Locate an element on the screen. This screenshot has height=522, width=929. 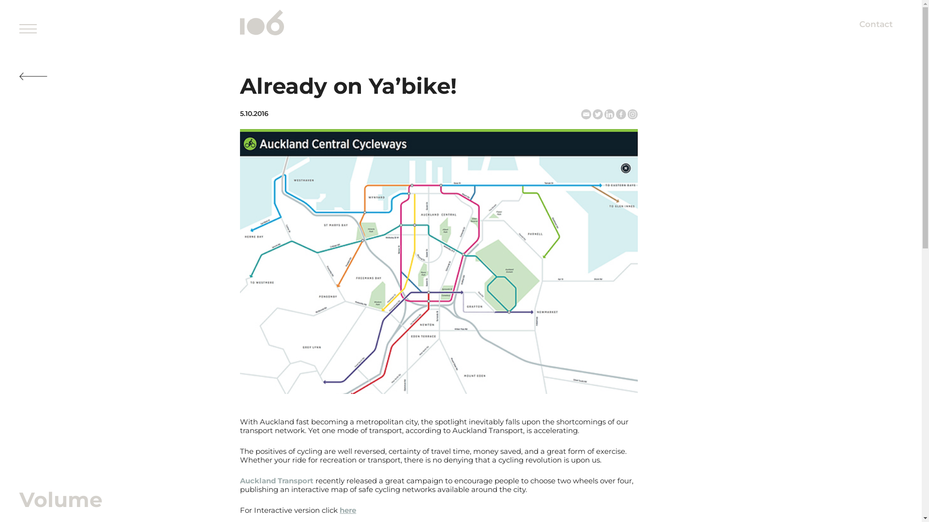
Twitter is located at coordinates (597, 114).